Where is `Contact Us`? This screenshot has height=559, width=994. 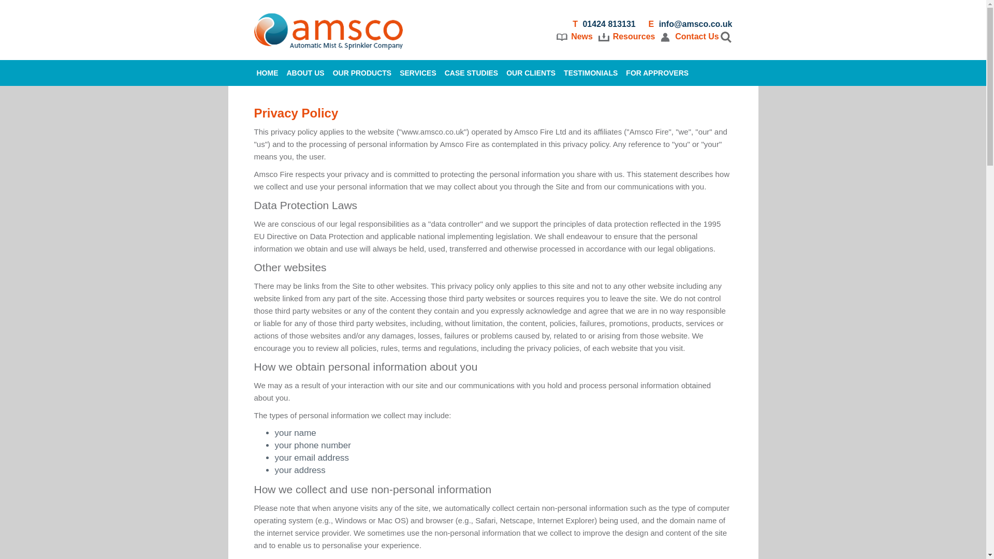 Contact Us is located at coordinates (697, 36).